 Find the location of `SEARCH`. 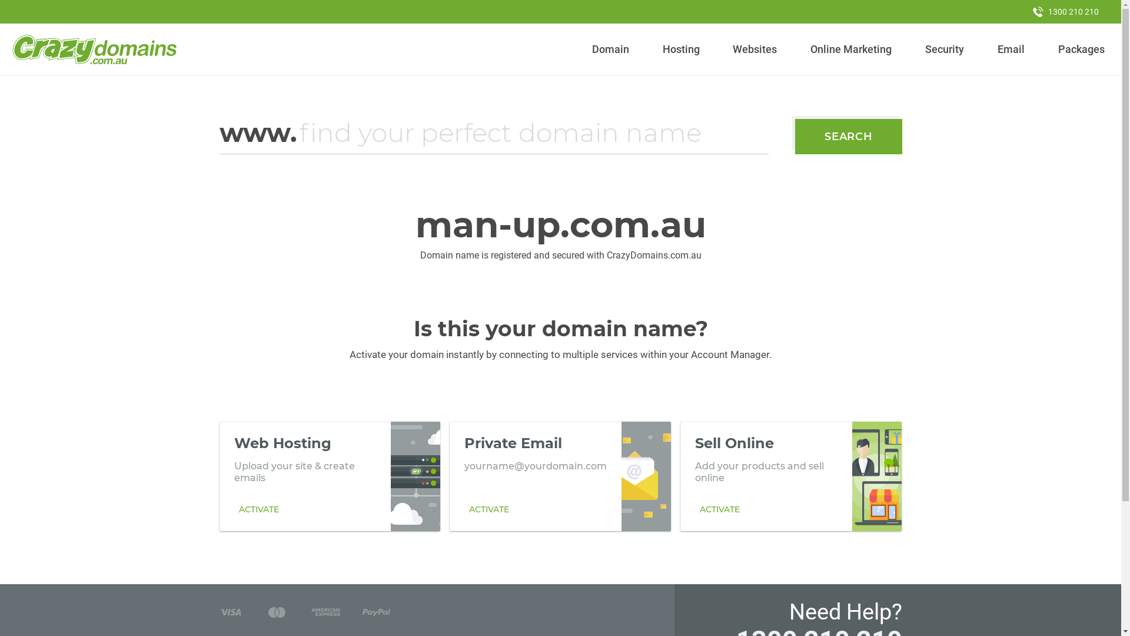

SEARCH is located at coordinates (849, 137).